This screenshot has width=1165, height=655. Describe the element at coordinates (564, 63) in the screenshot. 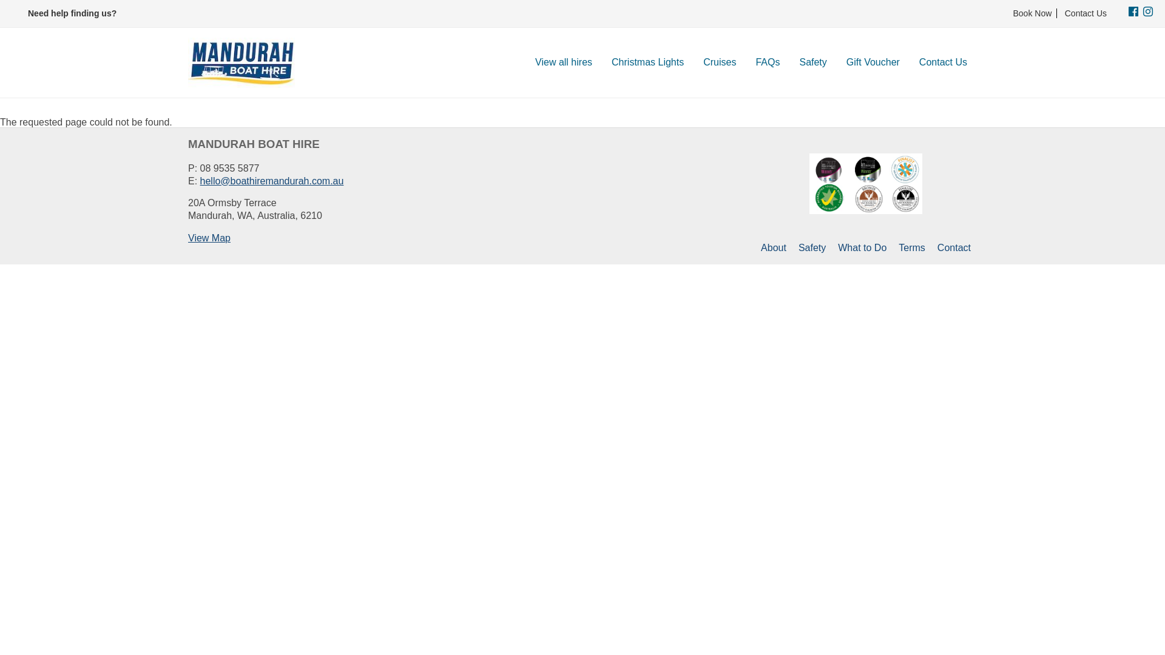

I see `View all hires` at that location.